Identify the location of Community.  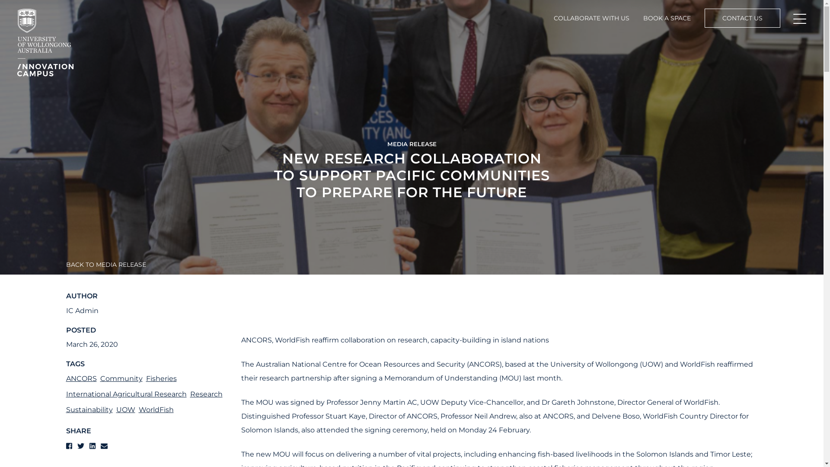
(121, 379).